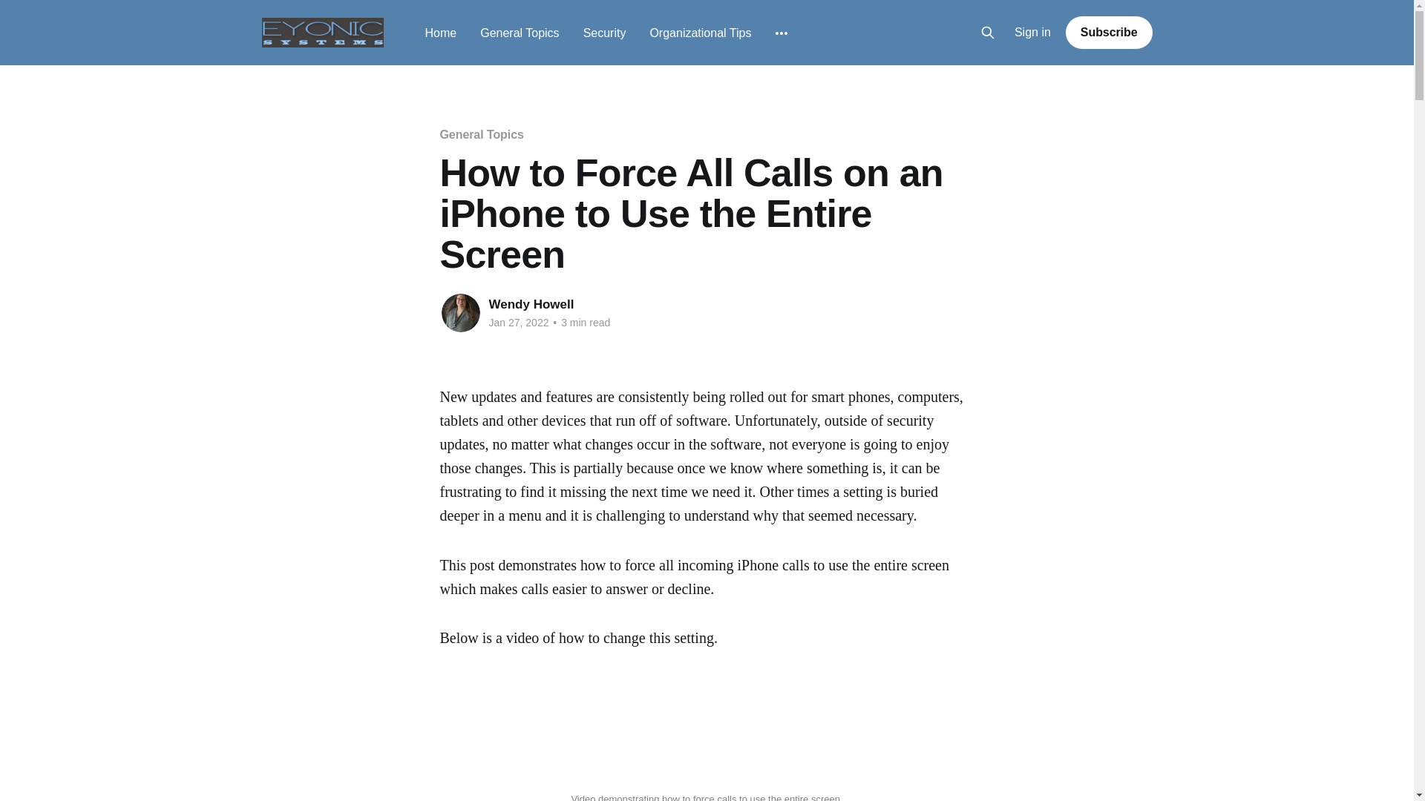 This screenshot has height=801, width=1425. Describe the element at coordinates (531, 304) in the screenshot. I see `Wendy Howell` at that location.